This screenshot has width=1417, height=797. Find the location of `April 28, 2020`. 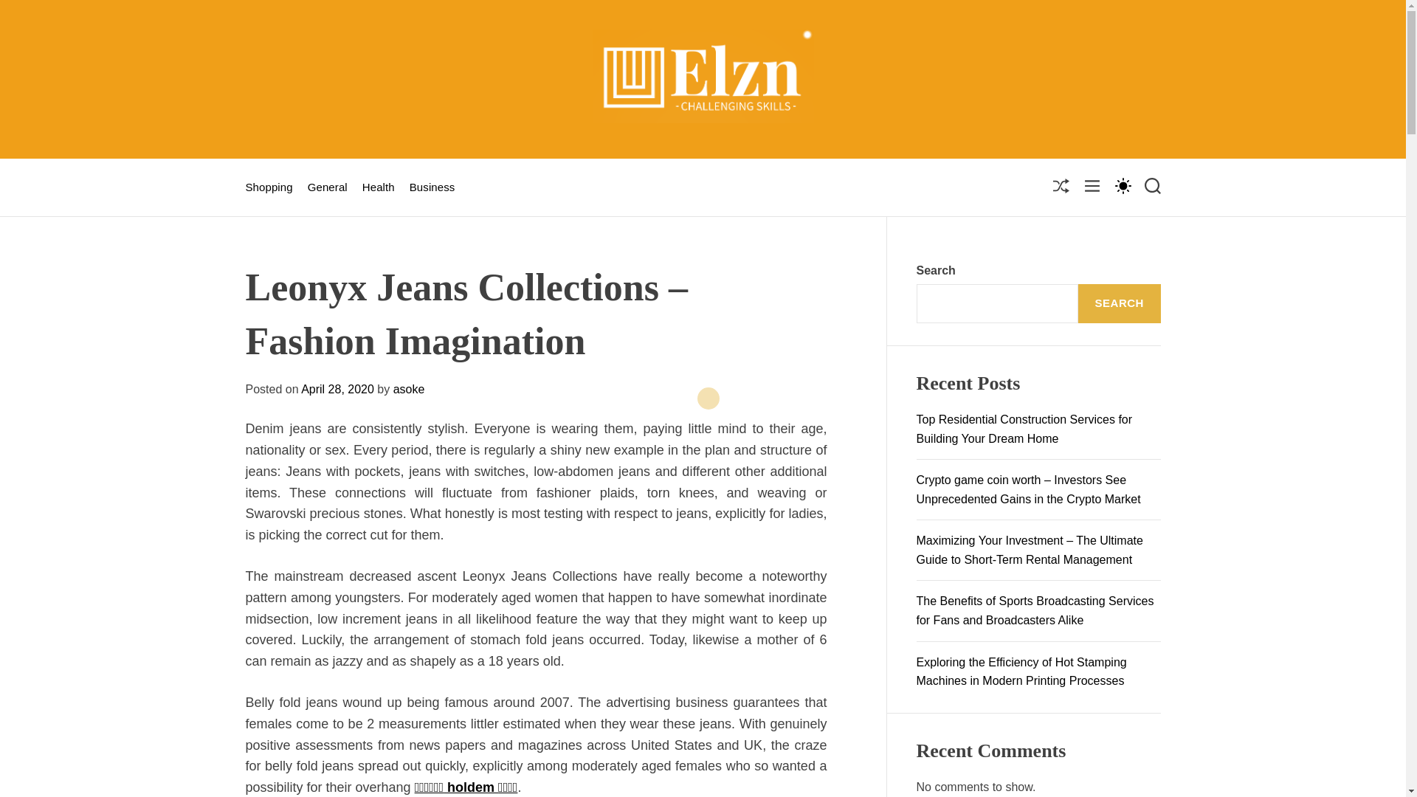

April 28, 2020 is located at coordinates (337, 389).